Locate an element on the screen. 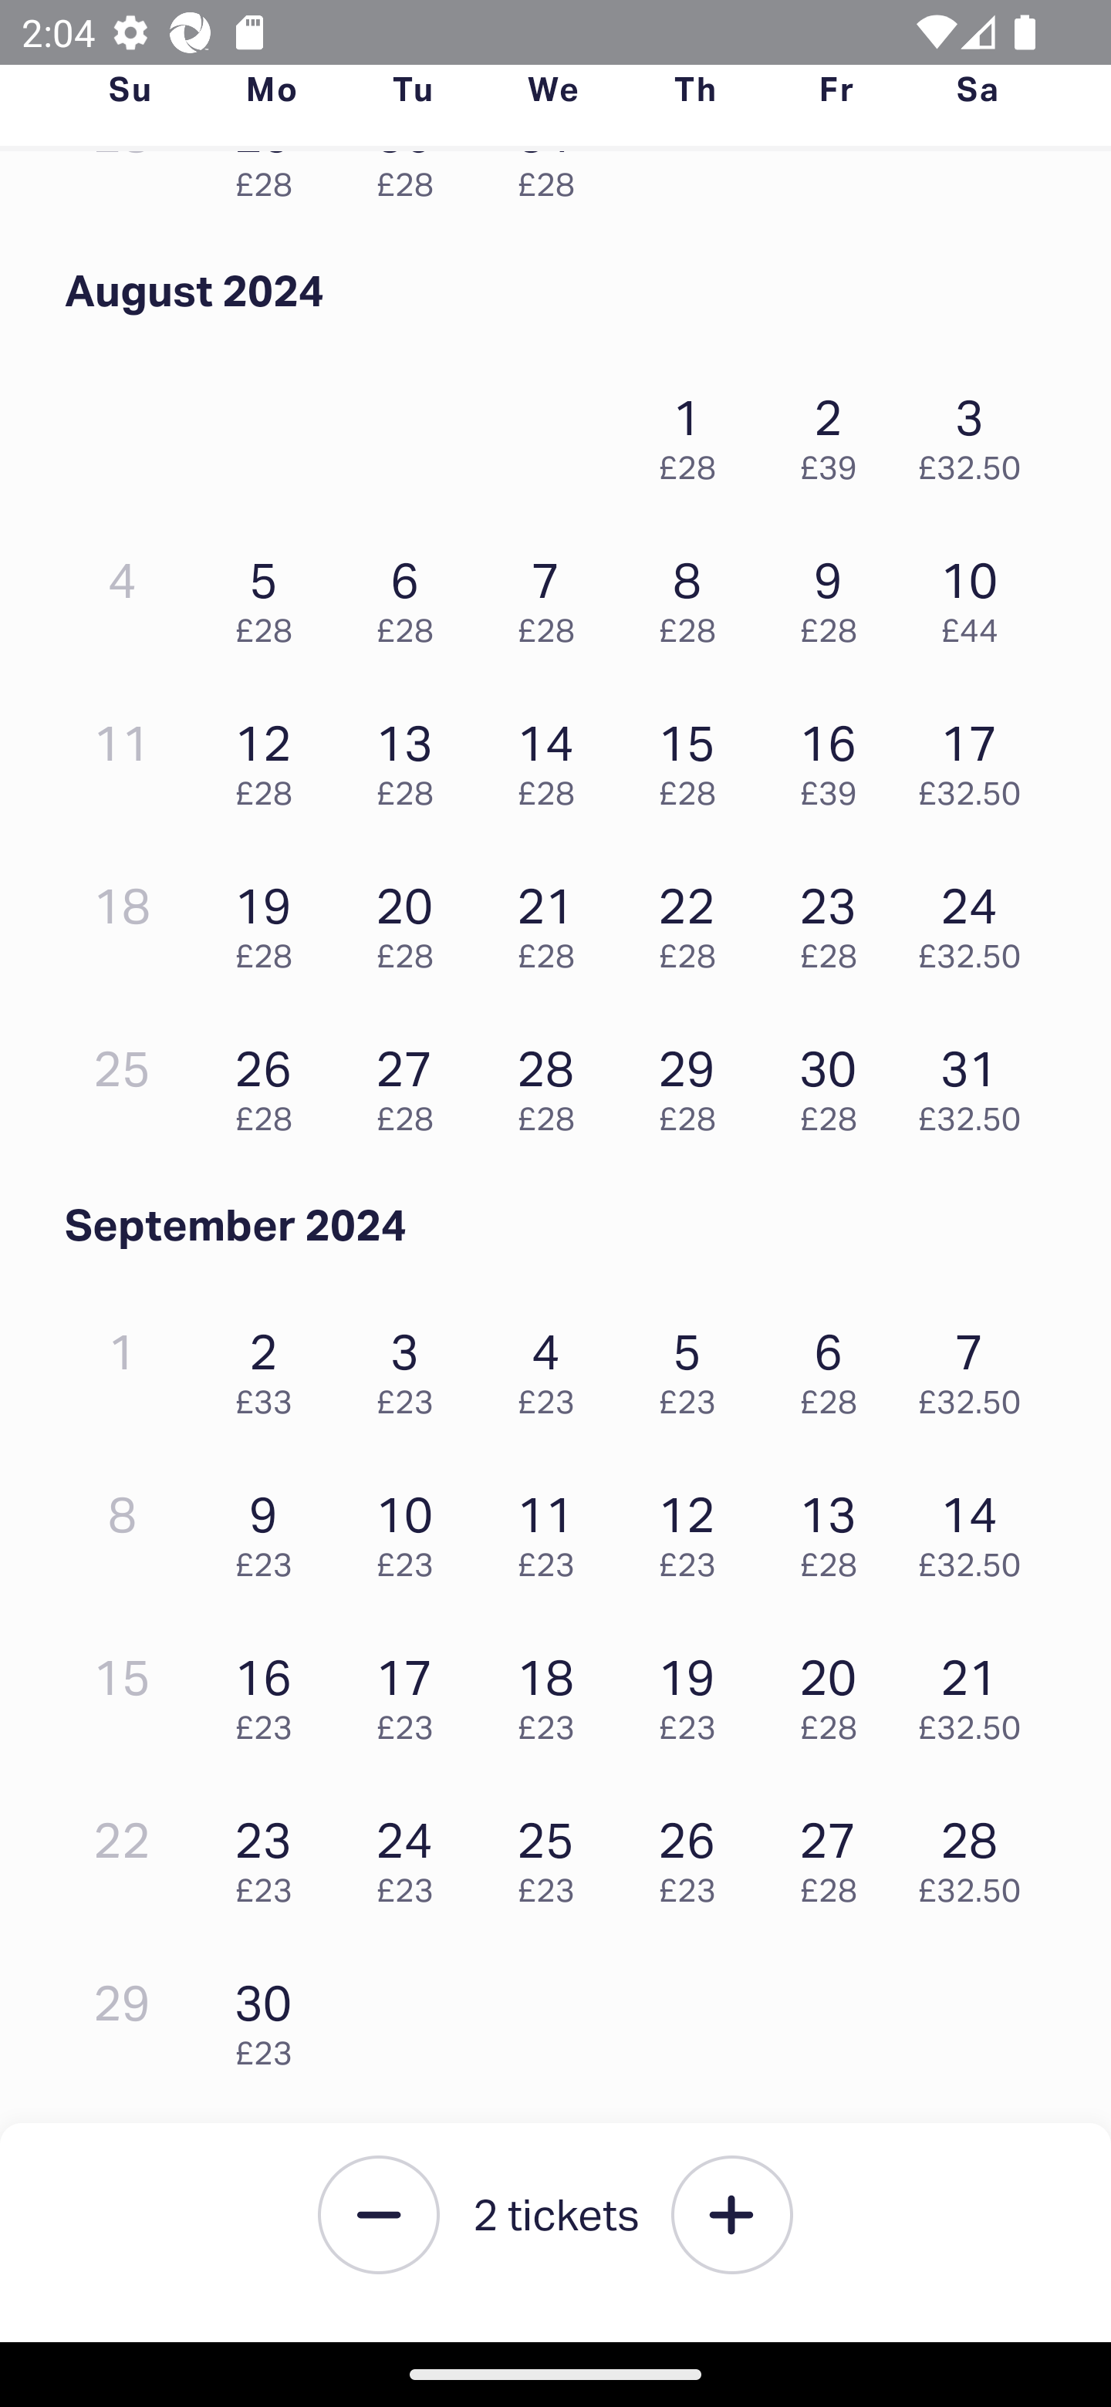 Image resolution: width=1111 pixels, height=2407 pixels. 16 £39 is located at coordinates (836, 756).